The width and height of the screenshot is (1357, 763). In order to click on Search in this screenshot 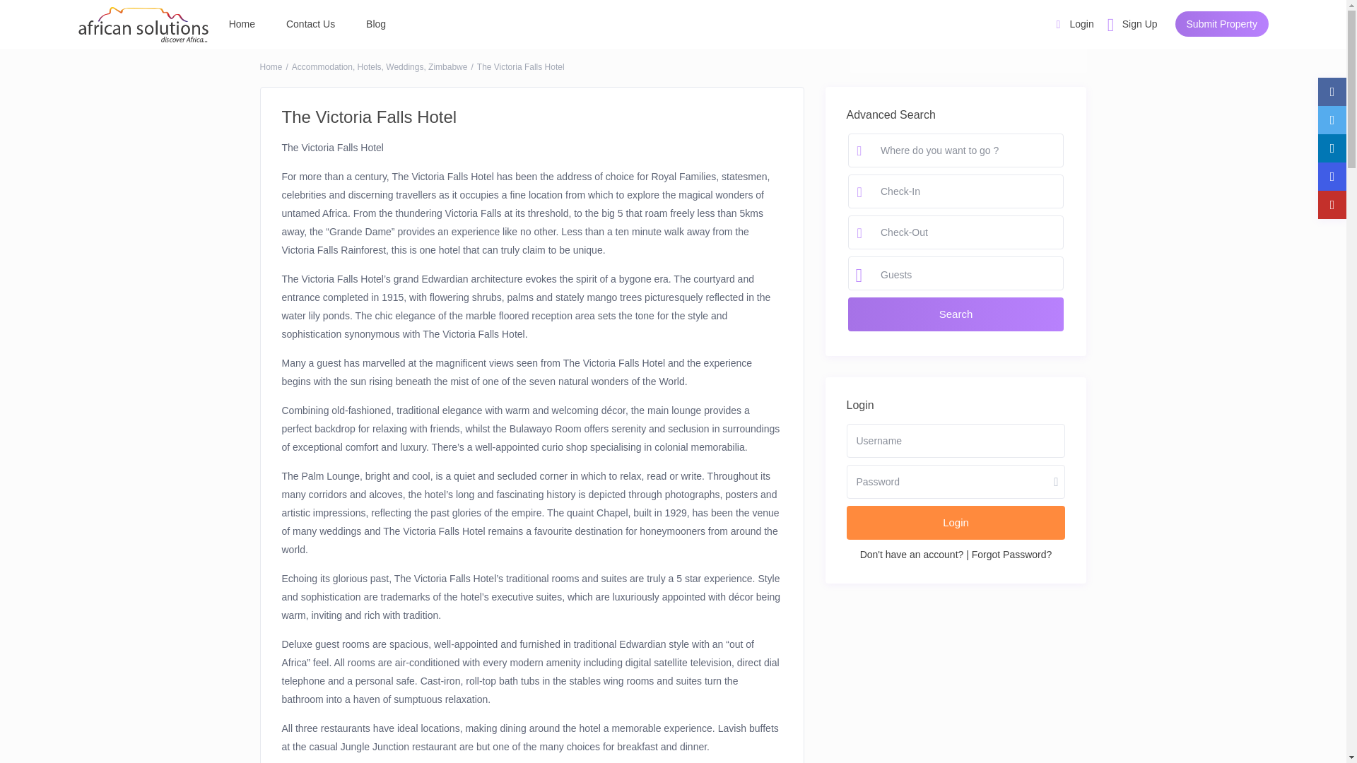, I will do `click(968, 28)`.